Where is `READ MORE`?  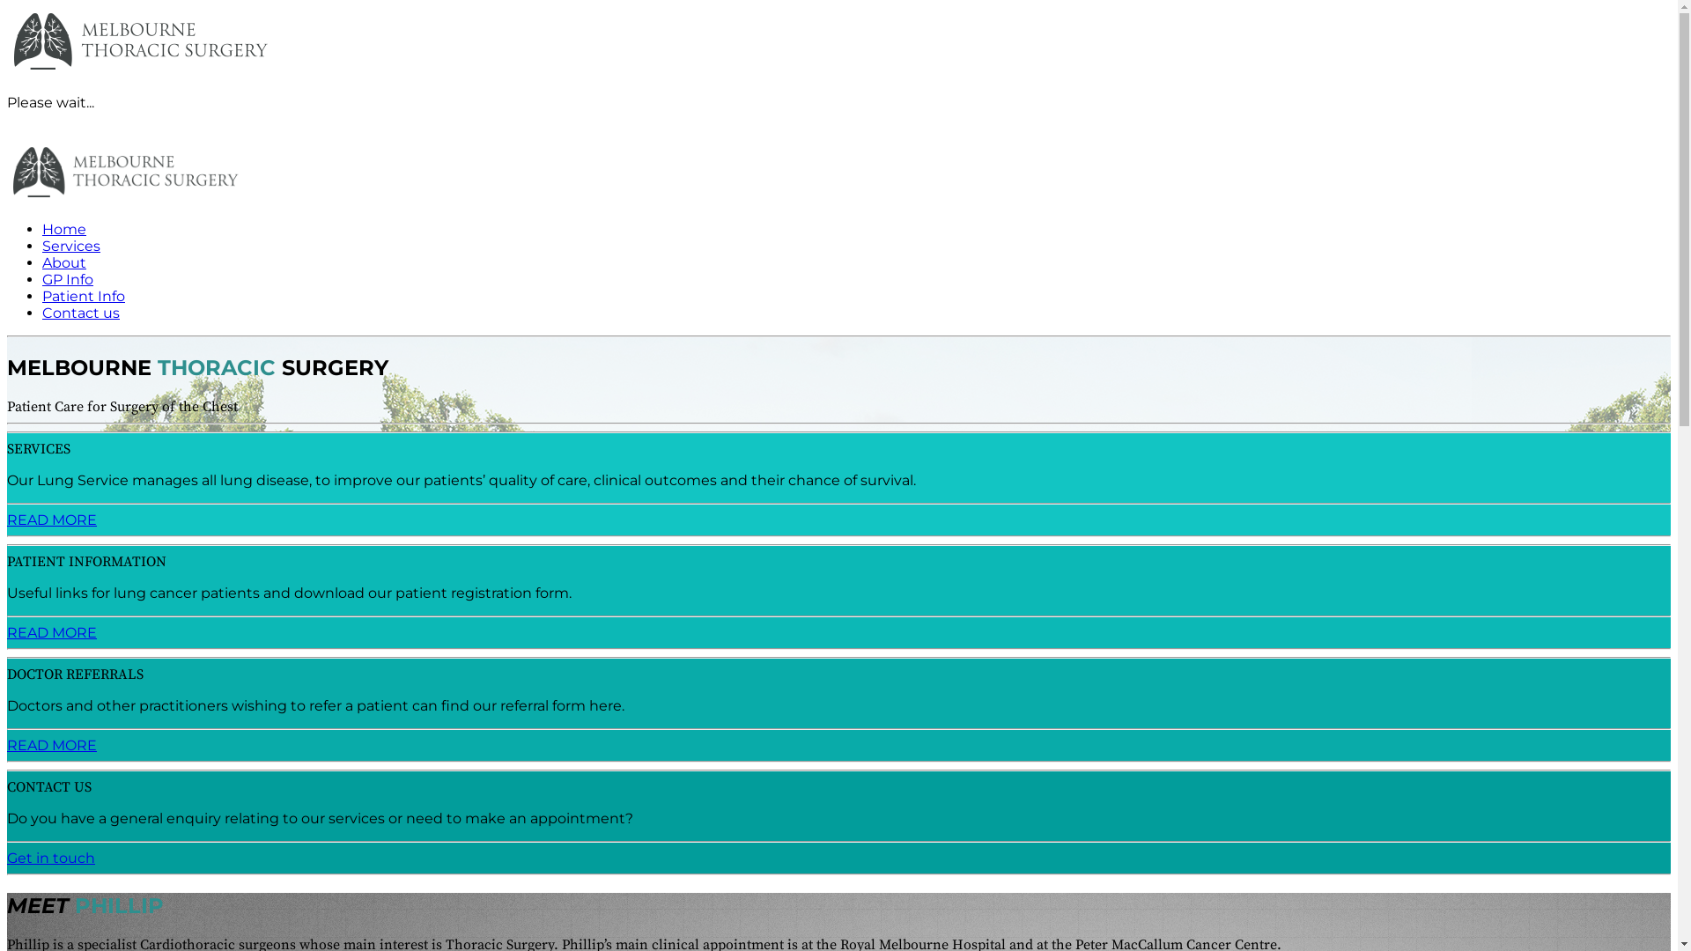 READ MORE is located at coordinates (52, 745).